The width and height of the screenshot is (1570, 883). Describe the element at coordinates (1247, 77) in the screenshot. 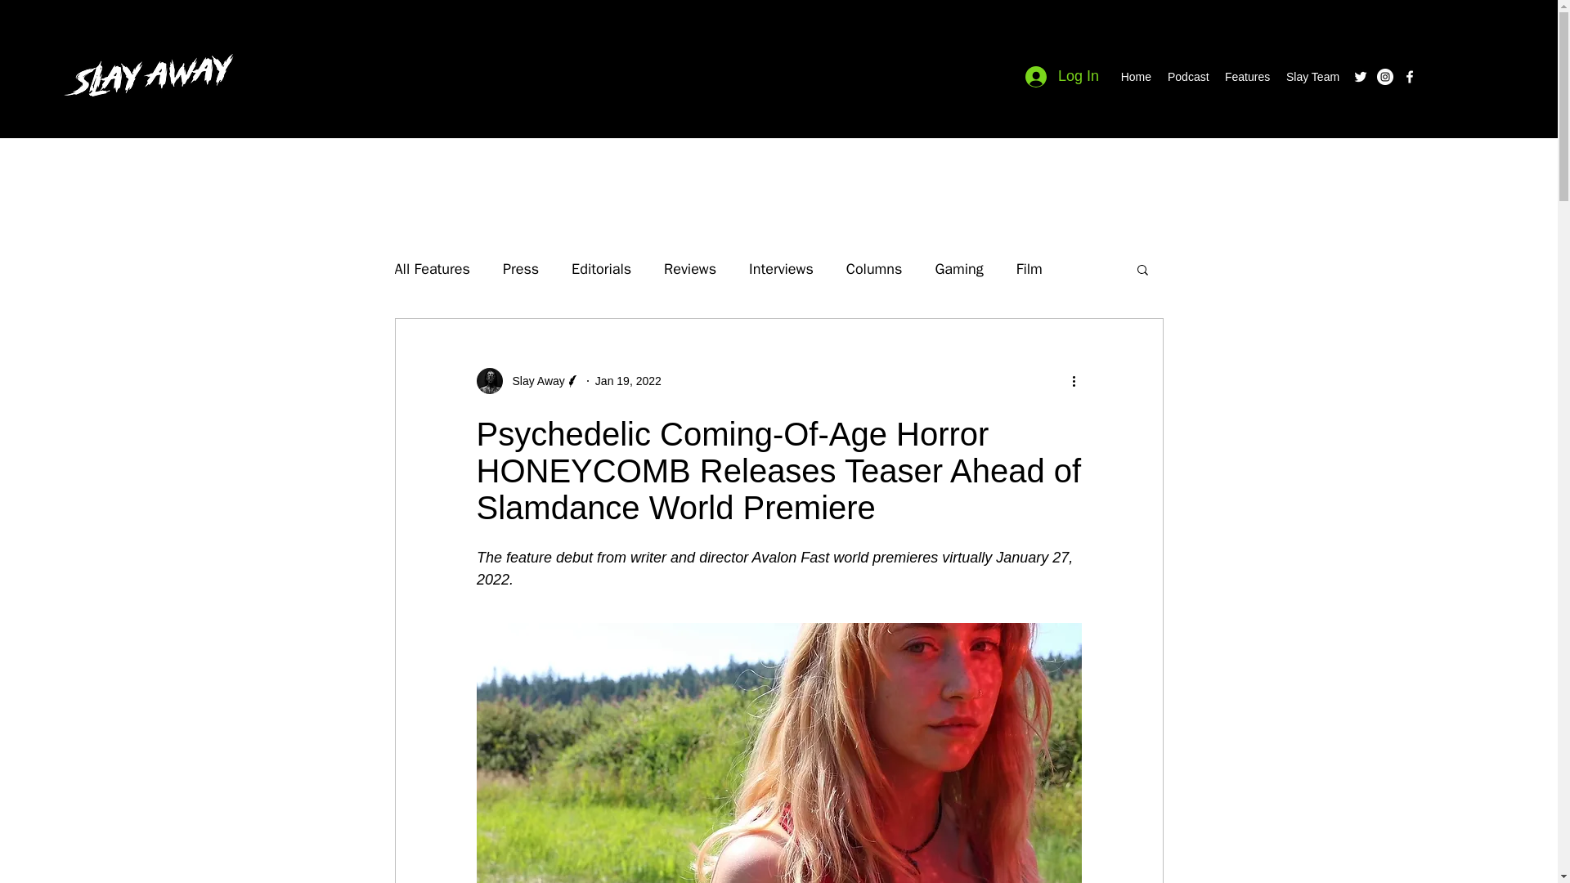

I see `Features` at that location.